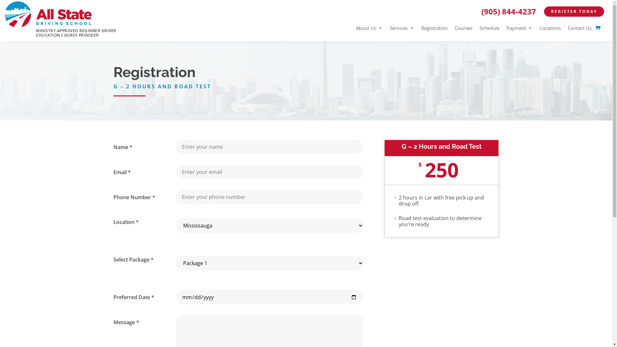 The width and height of the screenshot is (617, 347). What do you see at coordinates (550, 29) in the screenshot?
I see `Locations` at bounding box center [550, 29].